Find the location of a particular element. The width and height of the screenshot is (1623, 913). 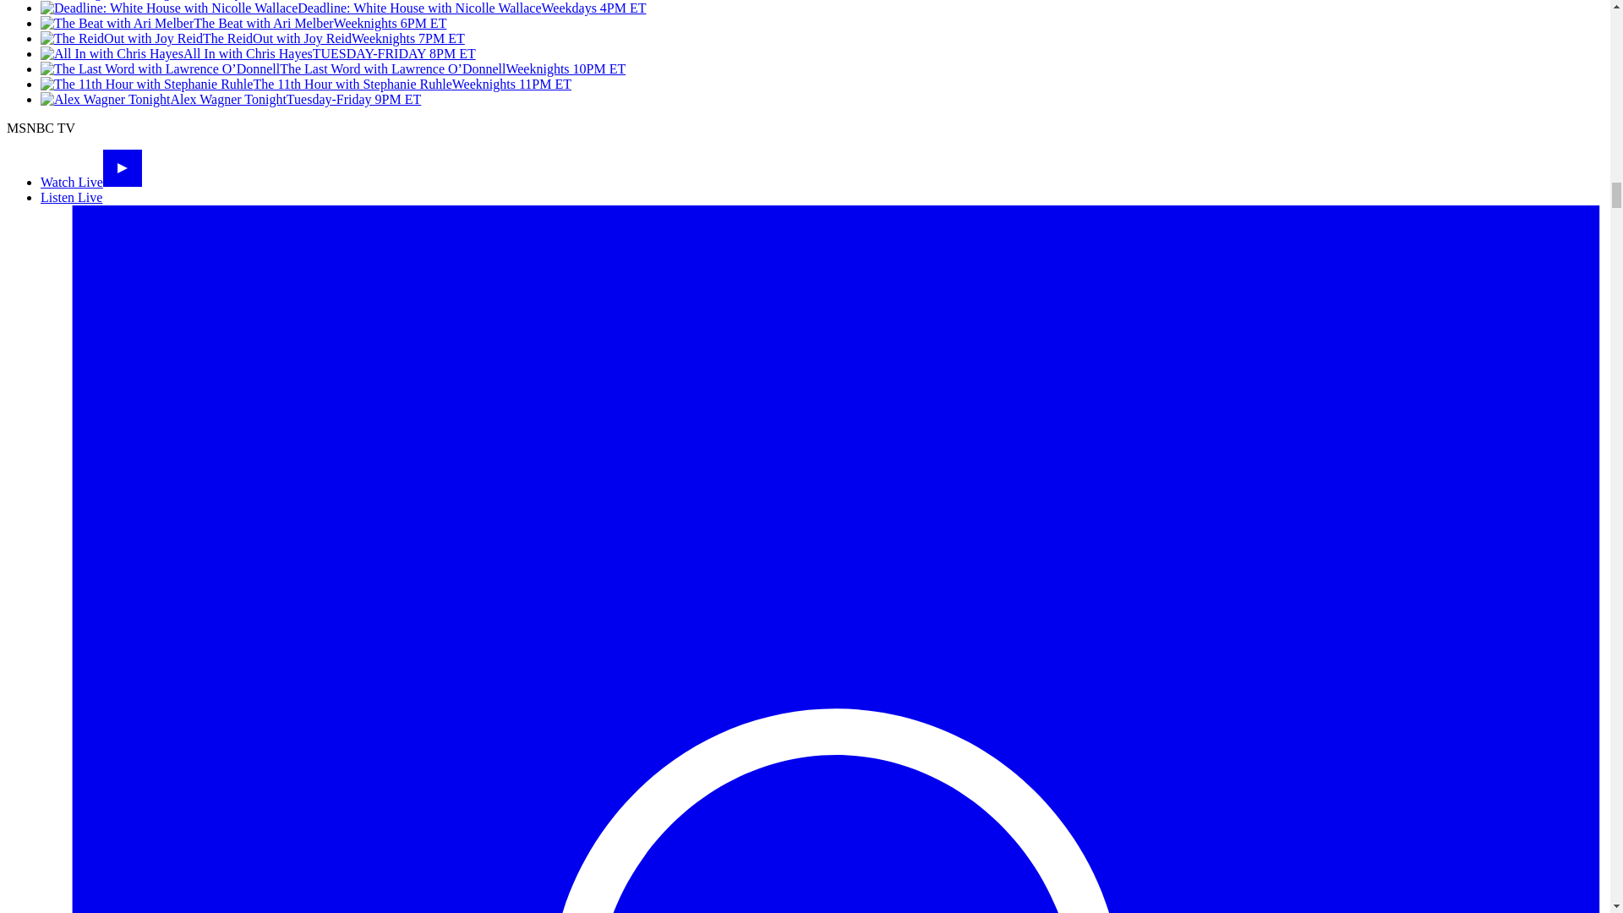

The Beat with Ari MelberWeeknights 6PM ET is located at coordinates (243, 23).